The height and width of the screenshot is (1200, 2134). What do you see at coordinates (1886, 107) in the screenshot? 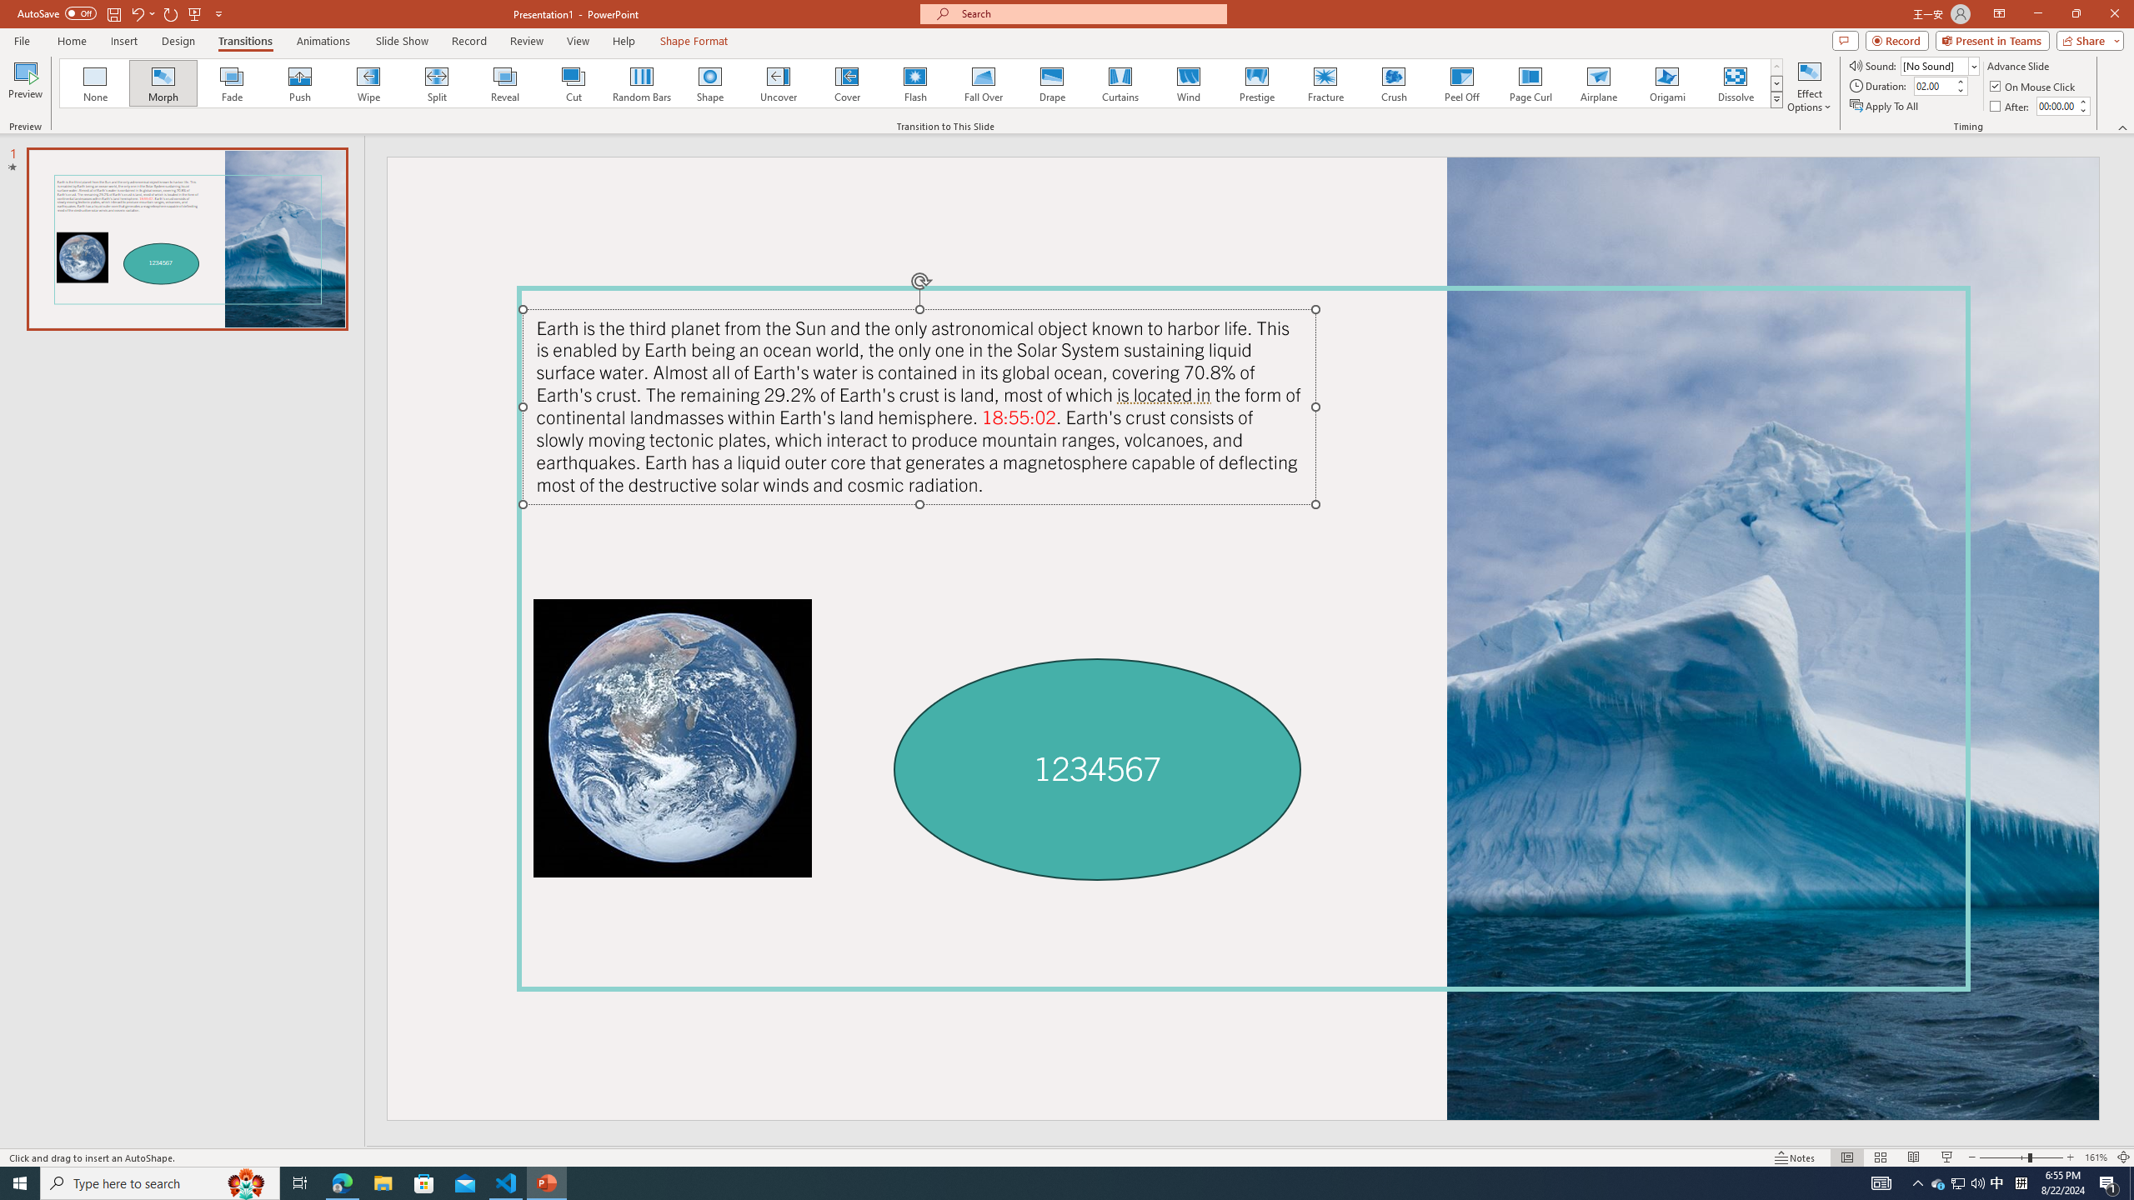
I see `Apply To All` at bounding box center [1886, 107].